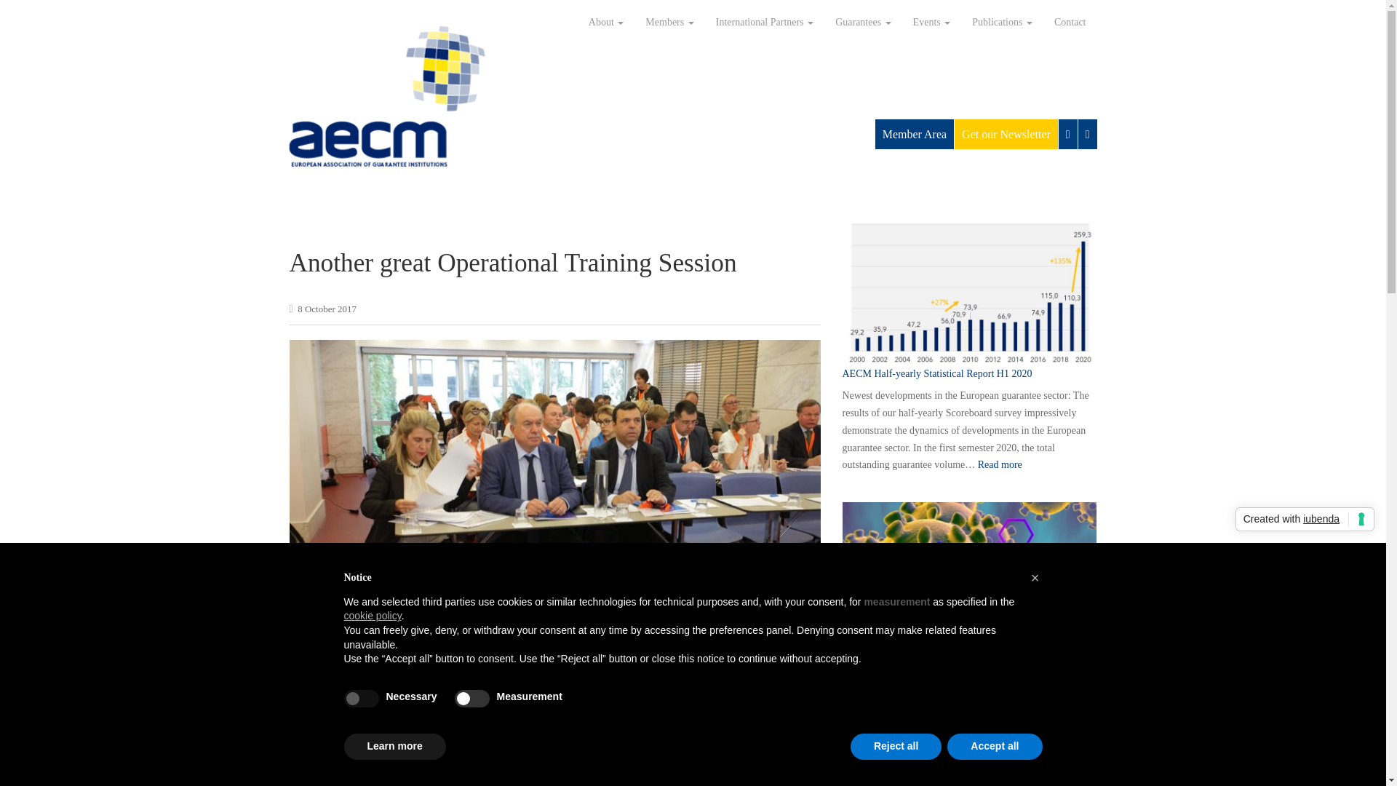 The width and height of the screenshot is (1397, 786). I want to click on false, so click(472, 699).